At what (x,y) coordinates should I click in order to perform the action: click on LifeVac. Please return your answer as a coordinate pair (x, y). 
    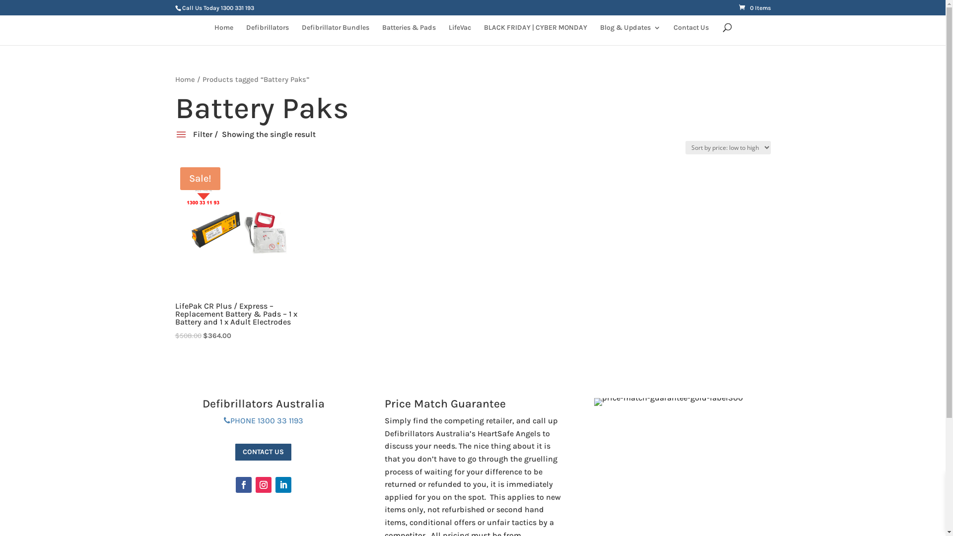
    Looking at the image, I should click on (460, 35).